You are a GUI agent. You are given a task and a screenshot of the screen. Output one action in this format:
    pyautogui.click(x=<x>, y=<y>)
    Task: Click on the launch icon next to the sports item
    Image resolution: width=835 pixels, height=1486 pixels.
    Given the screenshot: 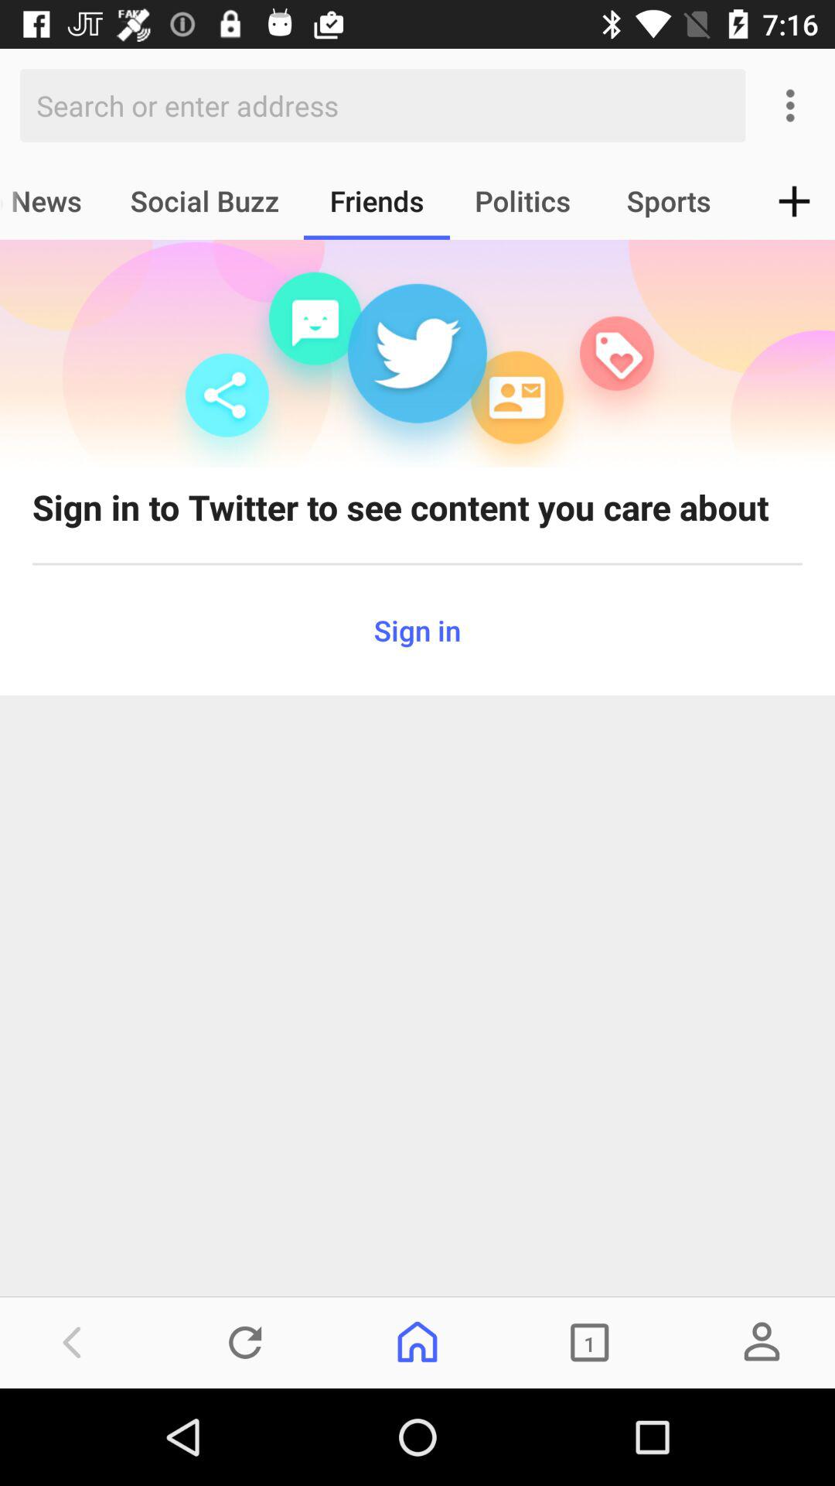 What is the action you would take?
    pyautogui.click(x=795, y=201)
    